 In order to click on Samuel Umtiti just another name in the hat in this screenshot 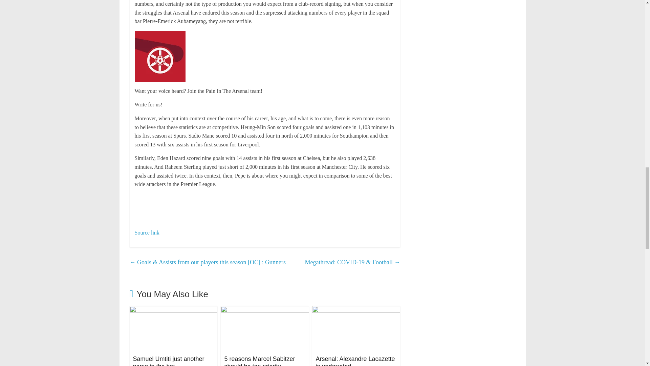, I will do `click(173, 310)`.